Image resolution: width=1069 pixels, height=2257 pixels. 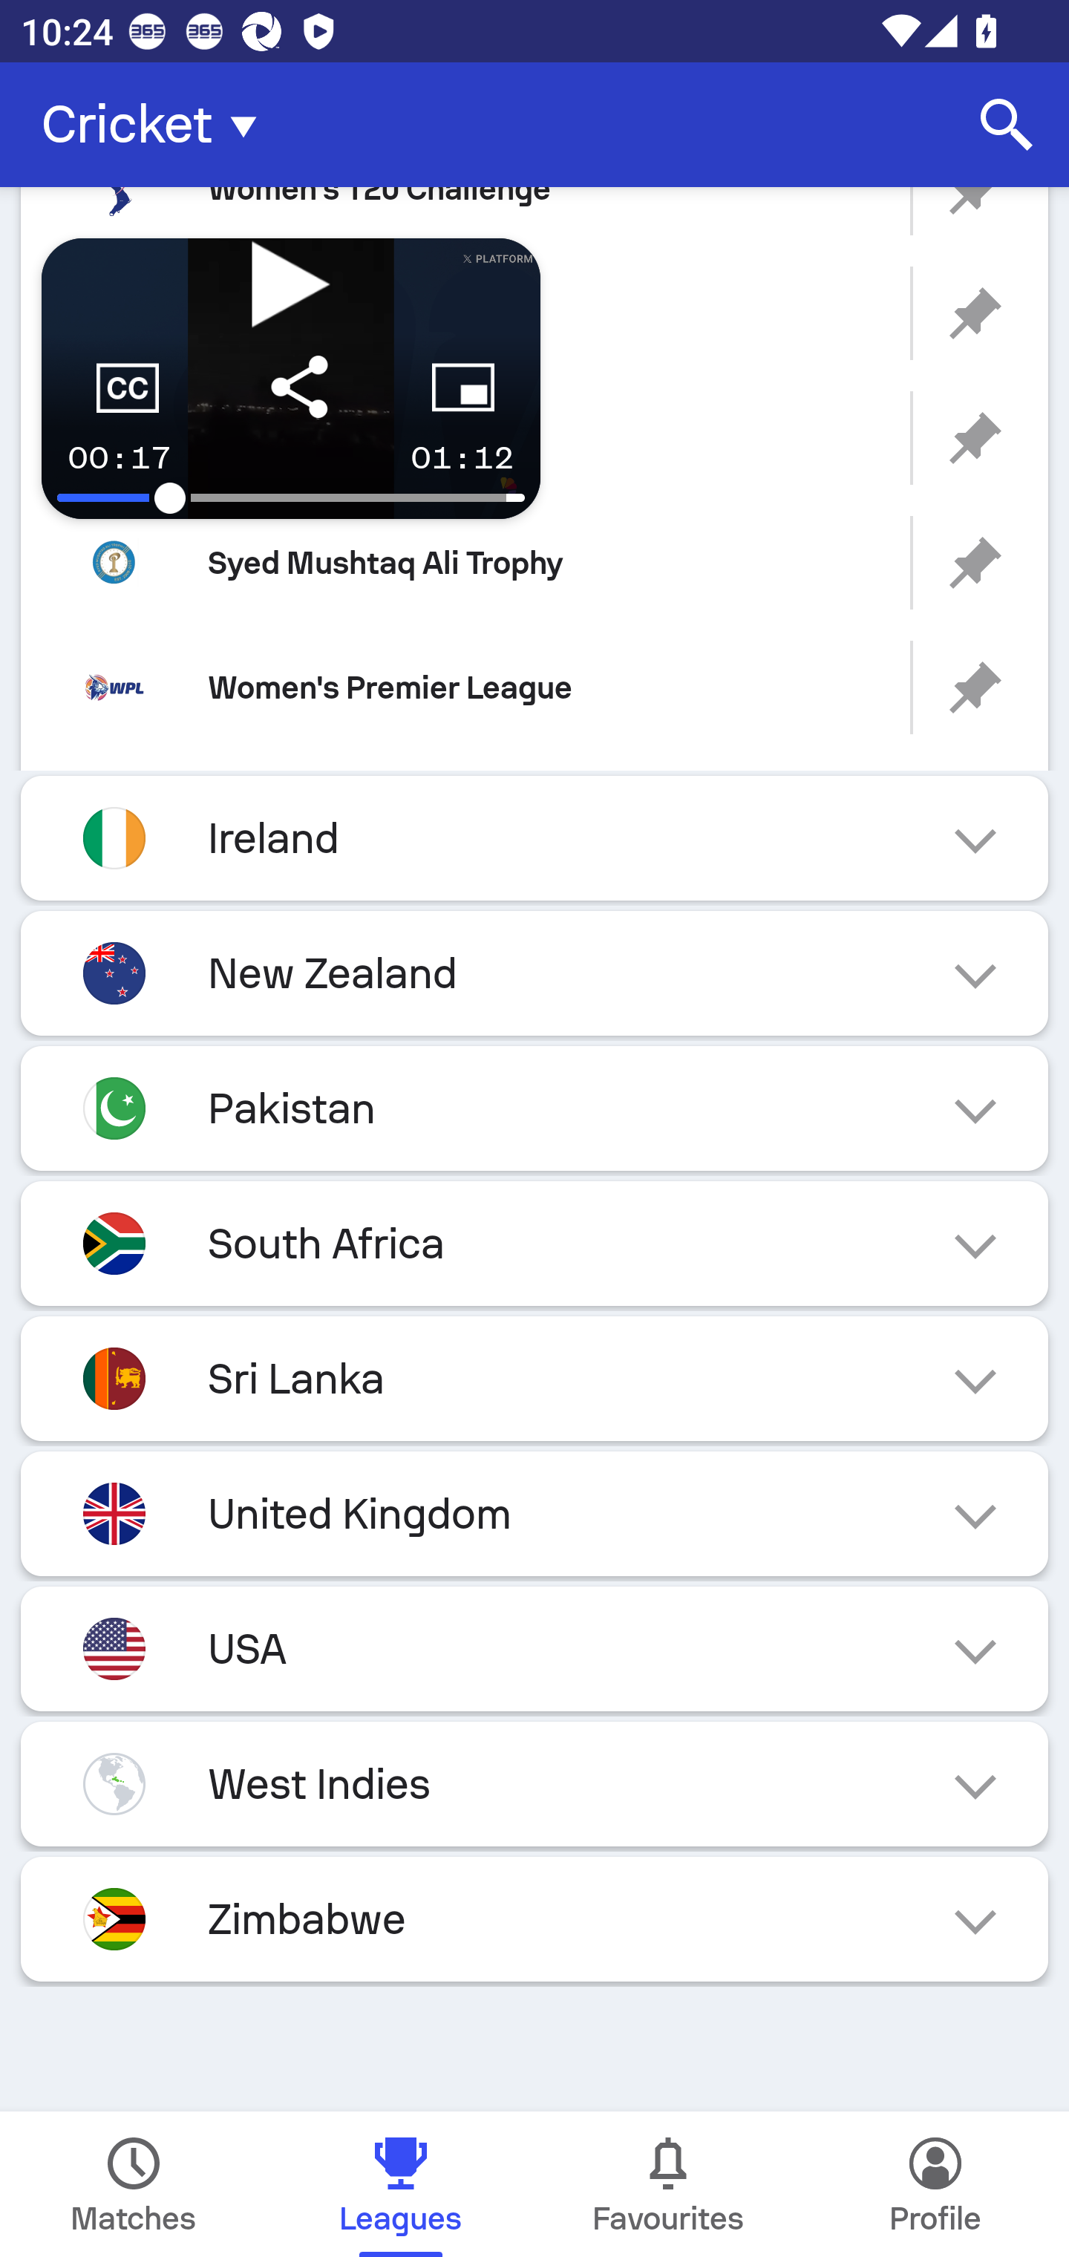 What do you see at coordinates (534, 837) in the screenshot?
I see `Ireland` at bounding box center [534, 837].